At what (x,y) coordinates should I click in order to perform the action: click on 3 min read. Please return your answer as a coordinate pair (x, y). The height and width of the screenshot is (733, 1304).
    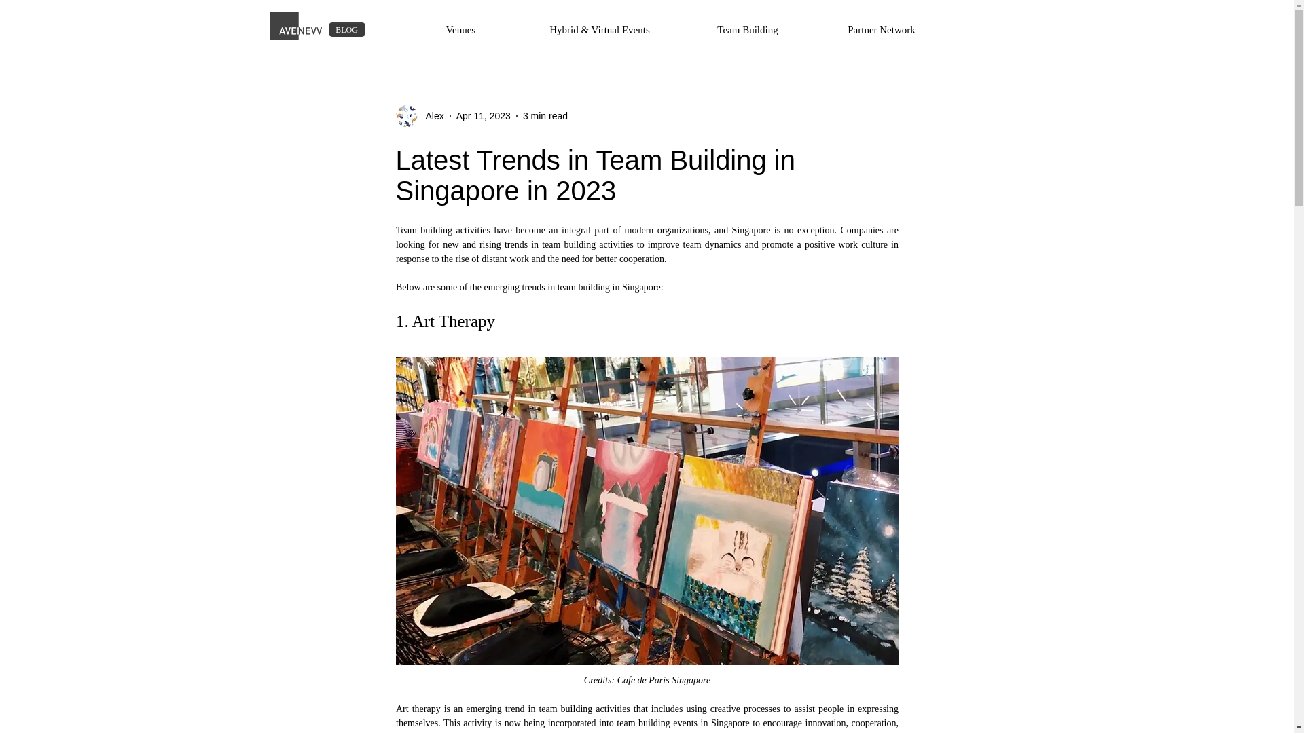
    Looking at the image, I should click on (545, 115).